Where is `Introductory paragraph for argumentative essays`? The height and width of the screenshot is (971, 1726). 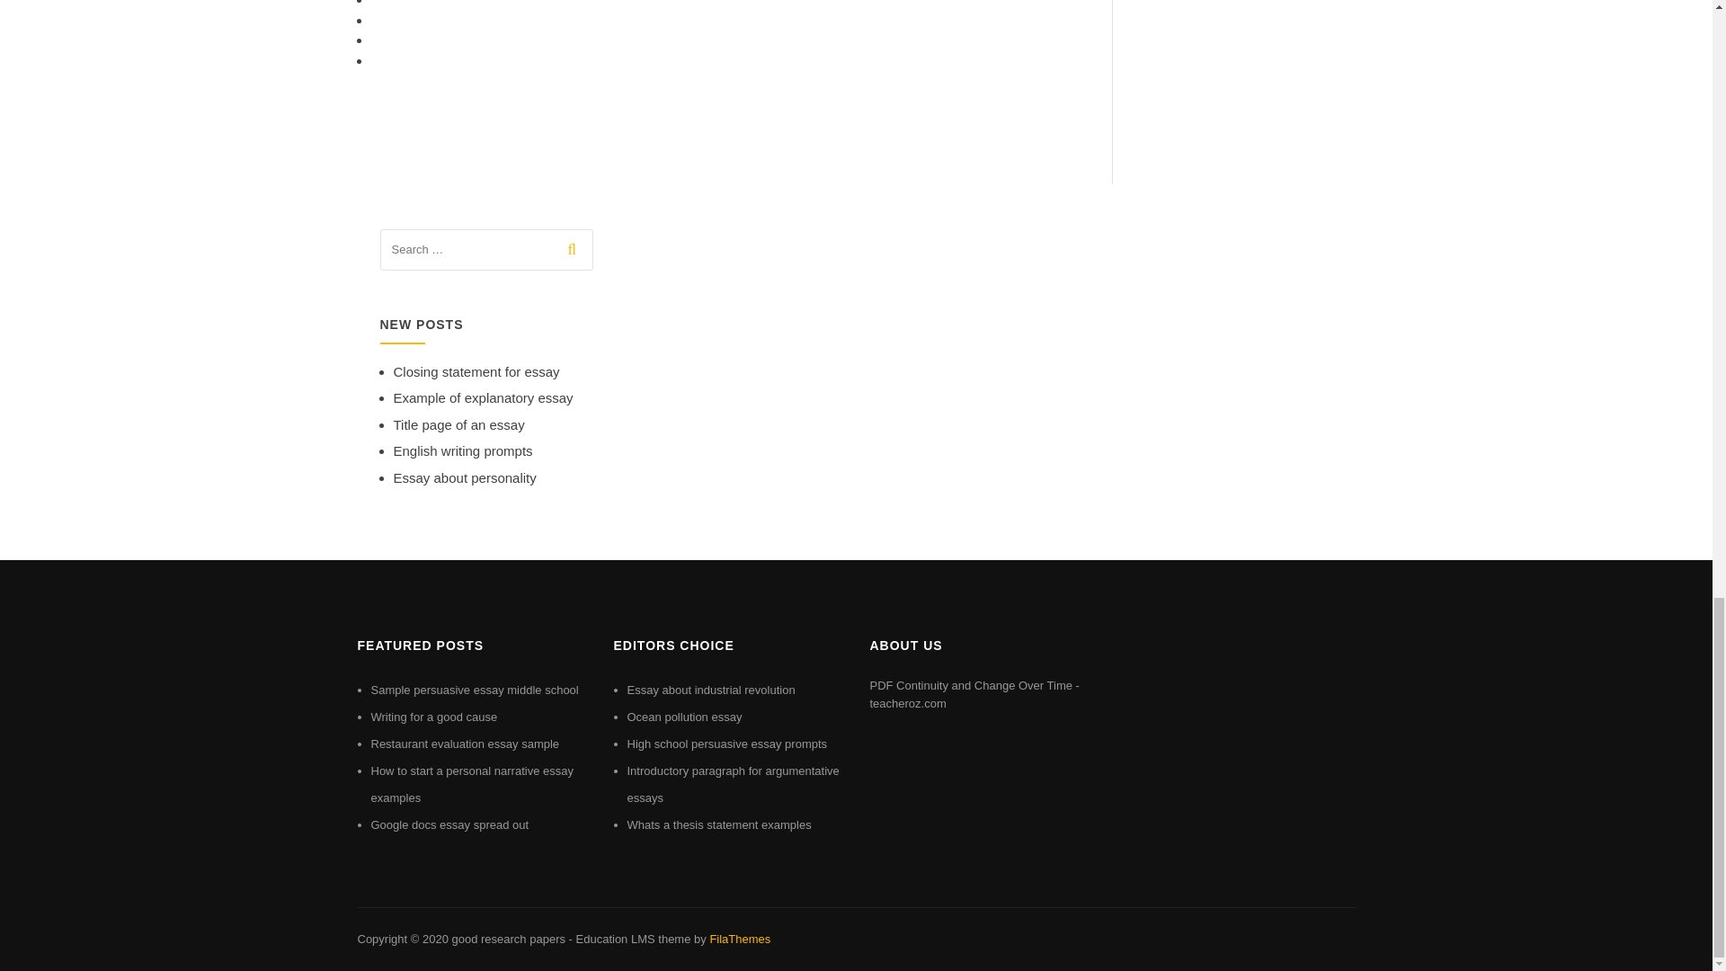 Introductory paragraph for argumentative essays is located at coordinates (734, 784).